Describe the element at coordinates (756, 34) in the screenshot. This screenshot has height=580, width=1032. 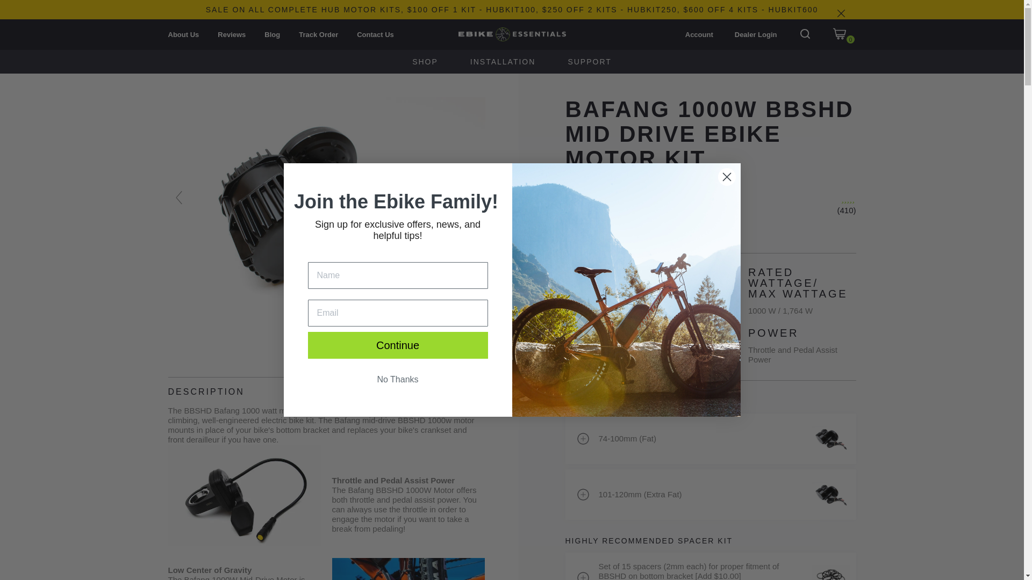
I see `Dealer Login` at that location.